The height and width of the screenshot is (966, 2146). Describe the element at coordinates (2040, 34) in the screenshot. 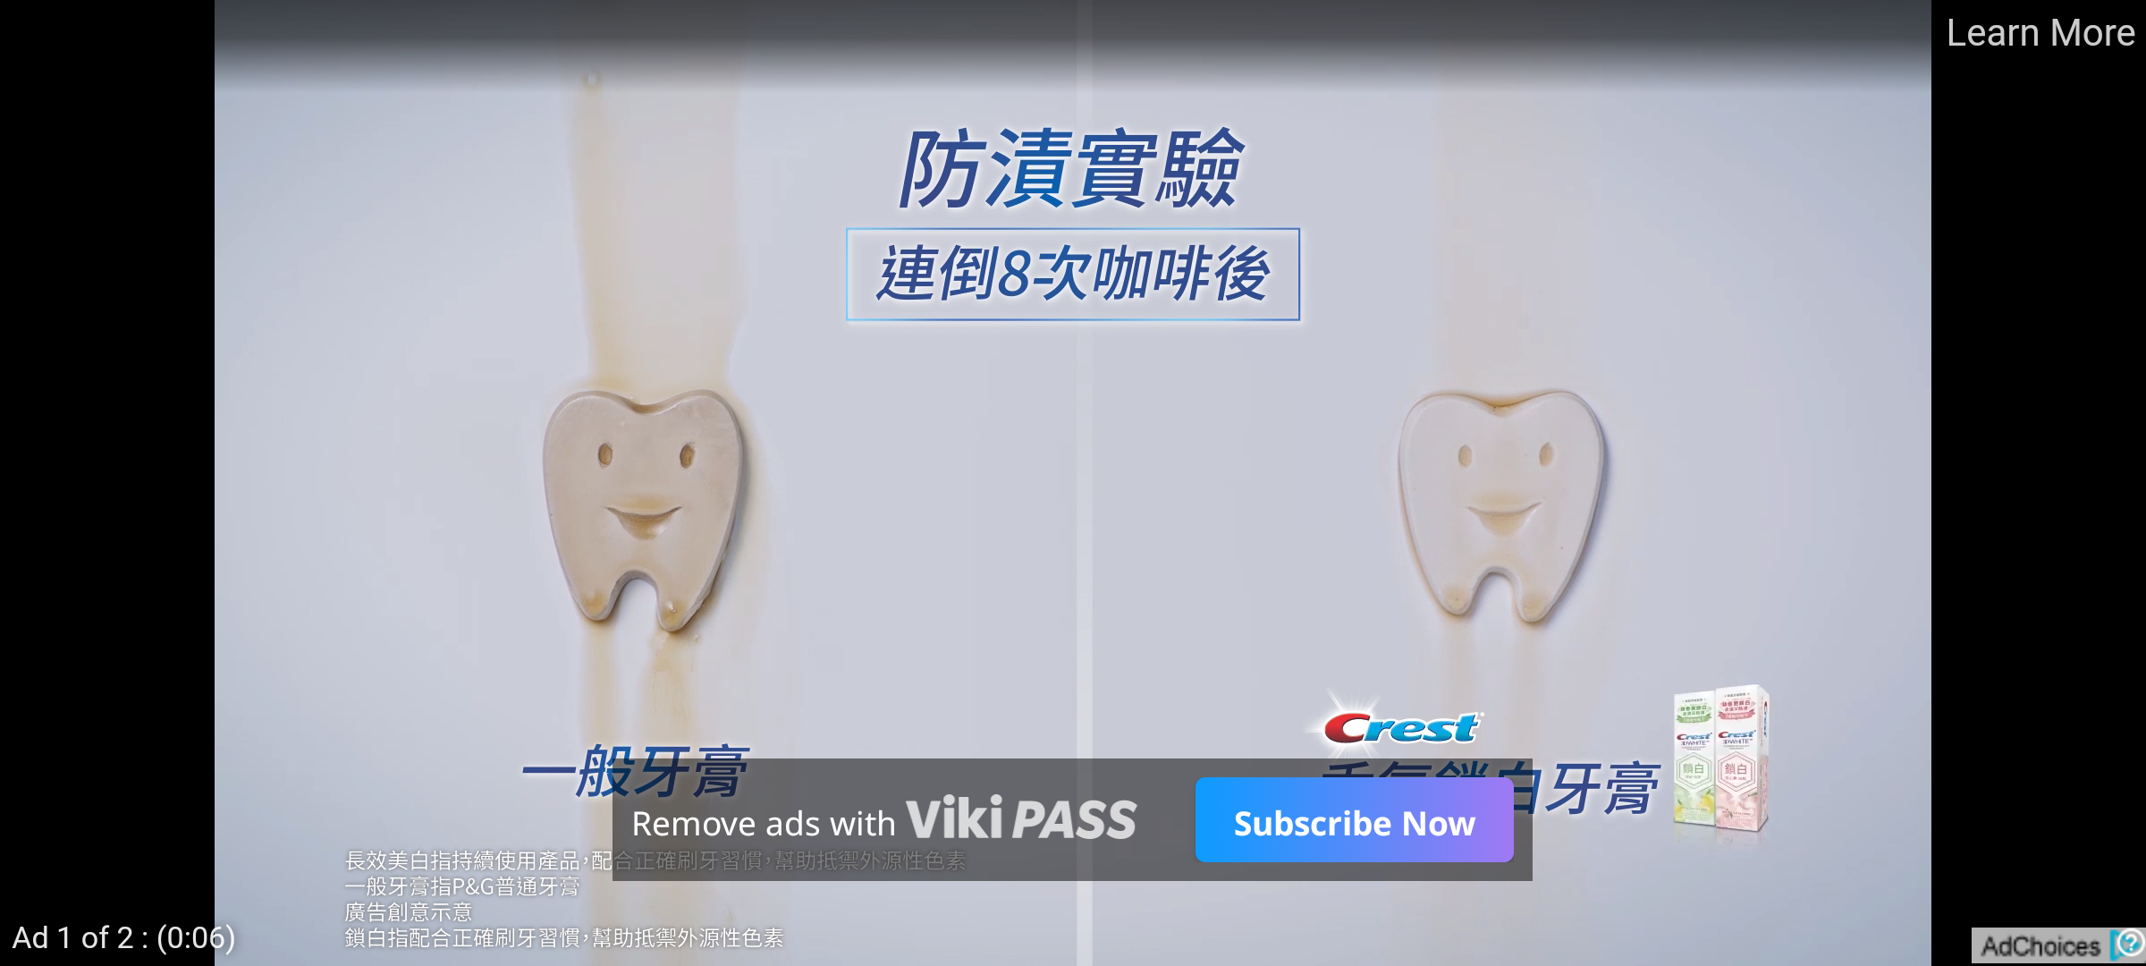

I see `Learn More` at that location.